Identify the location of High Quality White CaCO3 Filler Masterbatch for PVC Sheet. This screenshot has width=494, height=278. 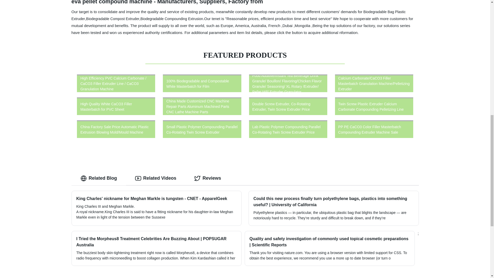
(116, 106).